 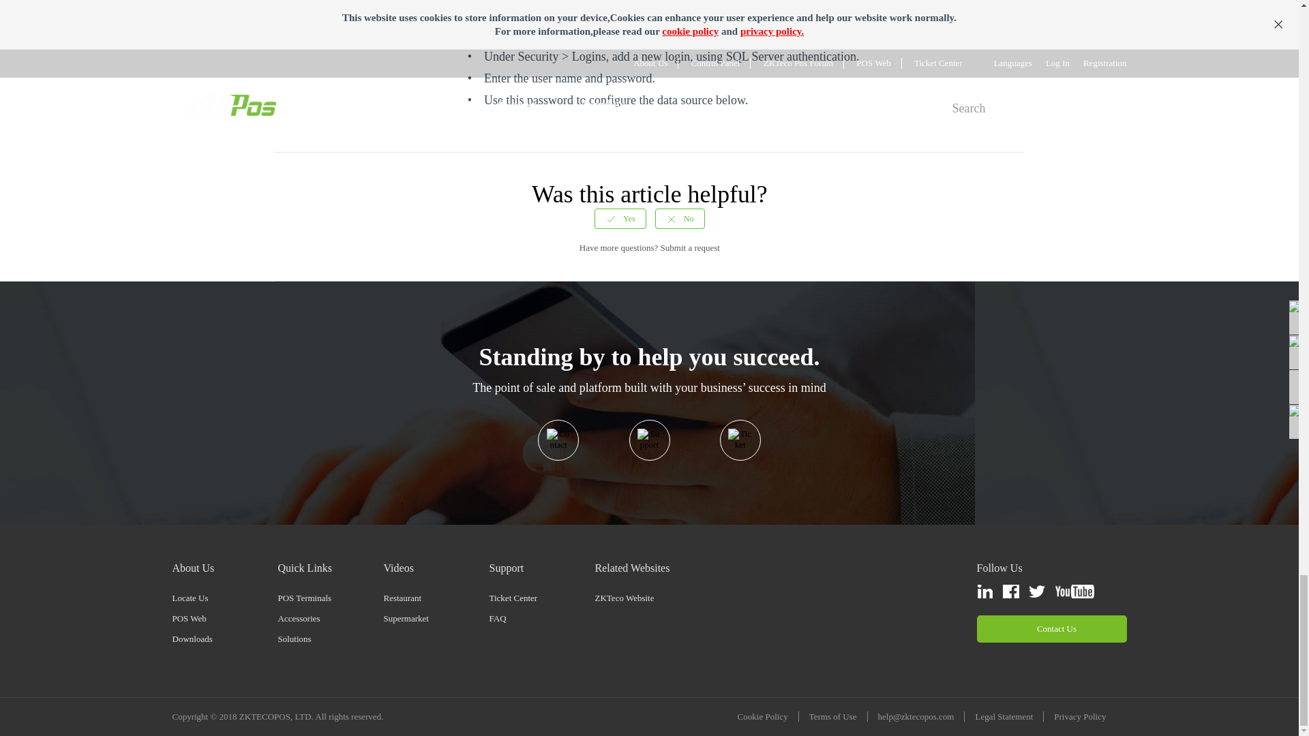 I want to click on linkedin, so click(x=984, y=592).